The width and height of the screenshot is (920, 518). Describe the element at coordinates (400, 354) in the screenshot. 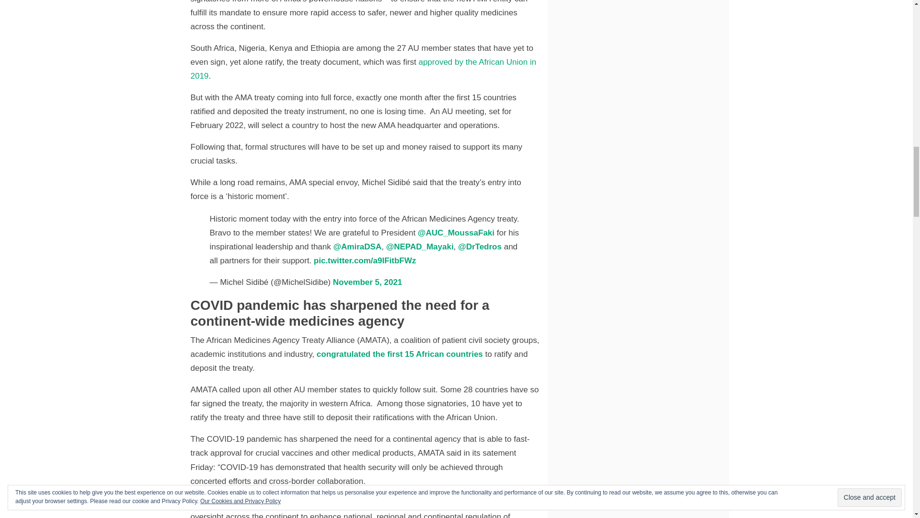

I see `congratulated the first 15 African countries` at that location.